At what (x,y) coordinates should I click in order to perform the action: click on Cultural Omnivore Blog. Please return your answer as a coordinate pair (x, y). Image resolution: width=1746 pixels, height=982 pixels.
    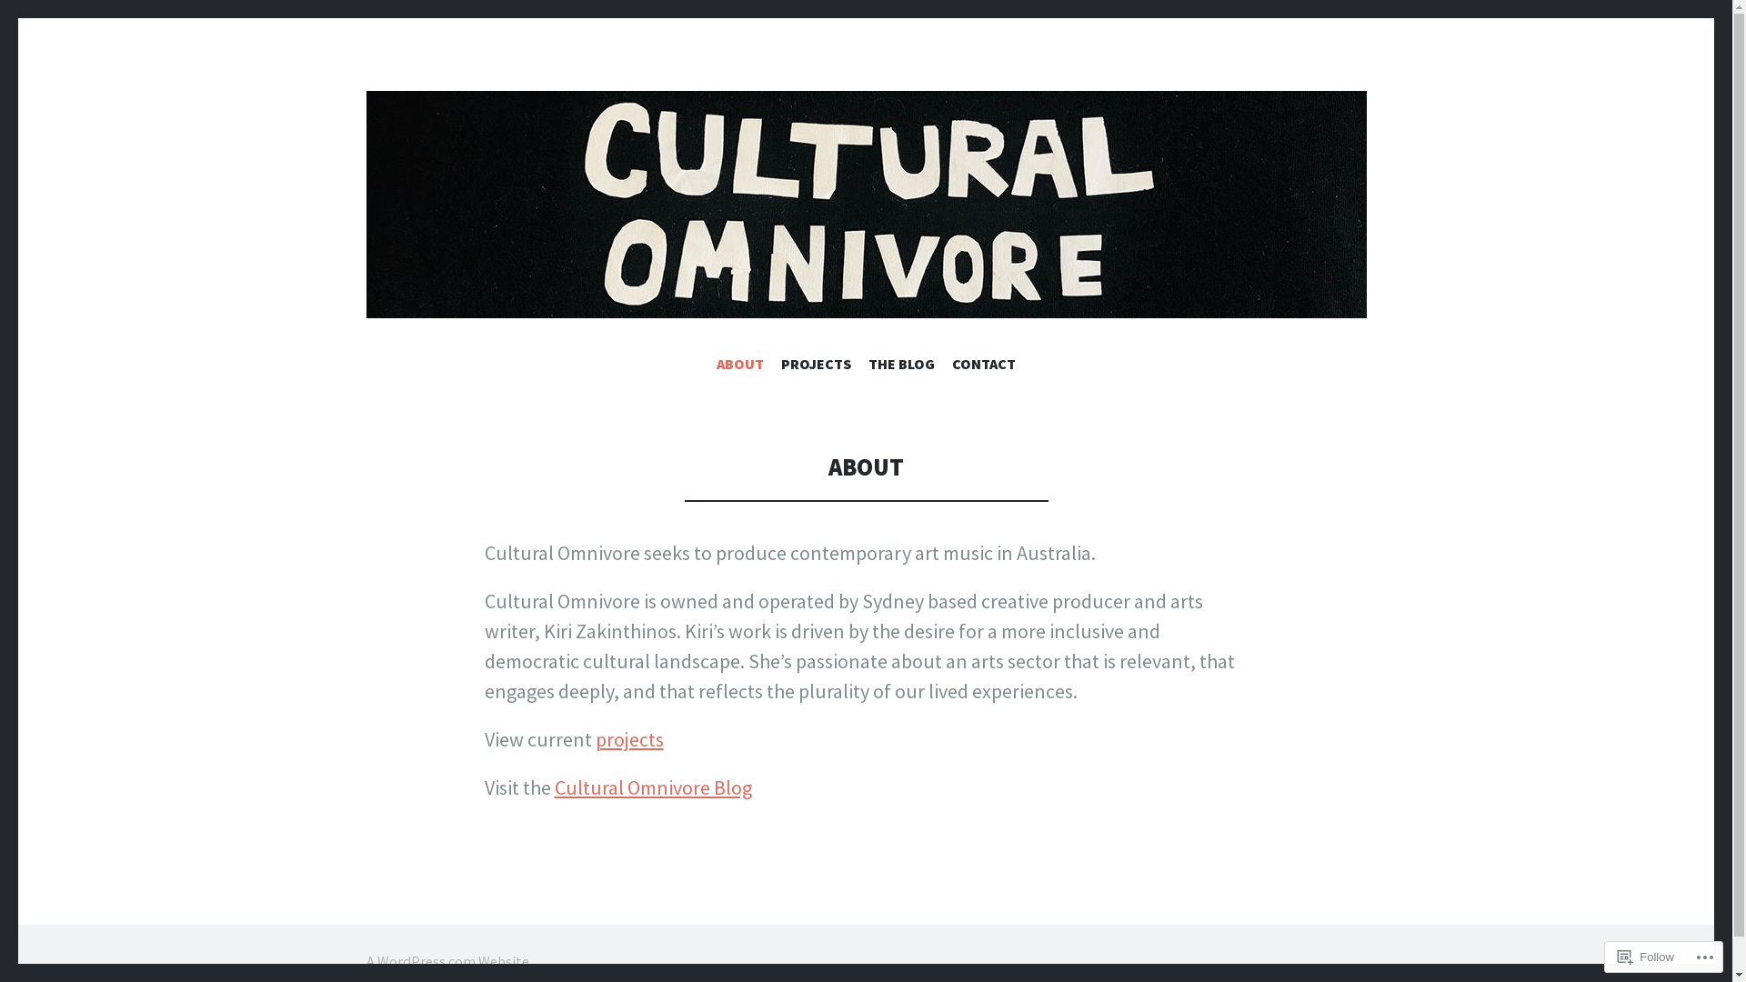
    Looking at the image, I should click on (653, 787).